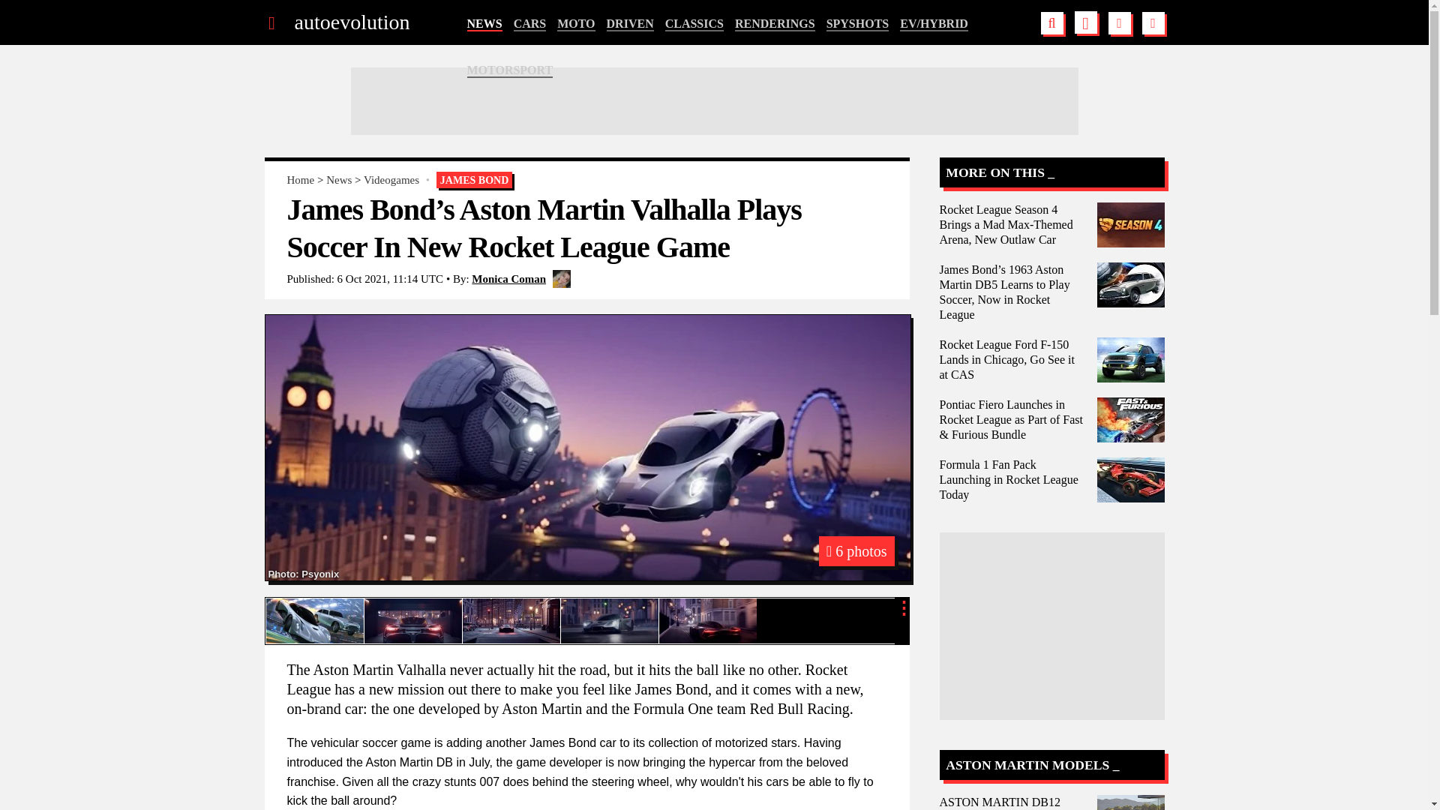 The width and height of the screenshot is (1440, 810). What do you see at coordinates (630, 24) in the screenshot?
I see `DRIVEN` at bounding box center [630, 24].